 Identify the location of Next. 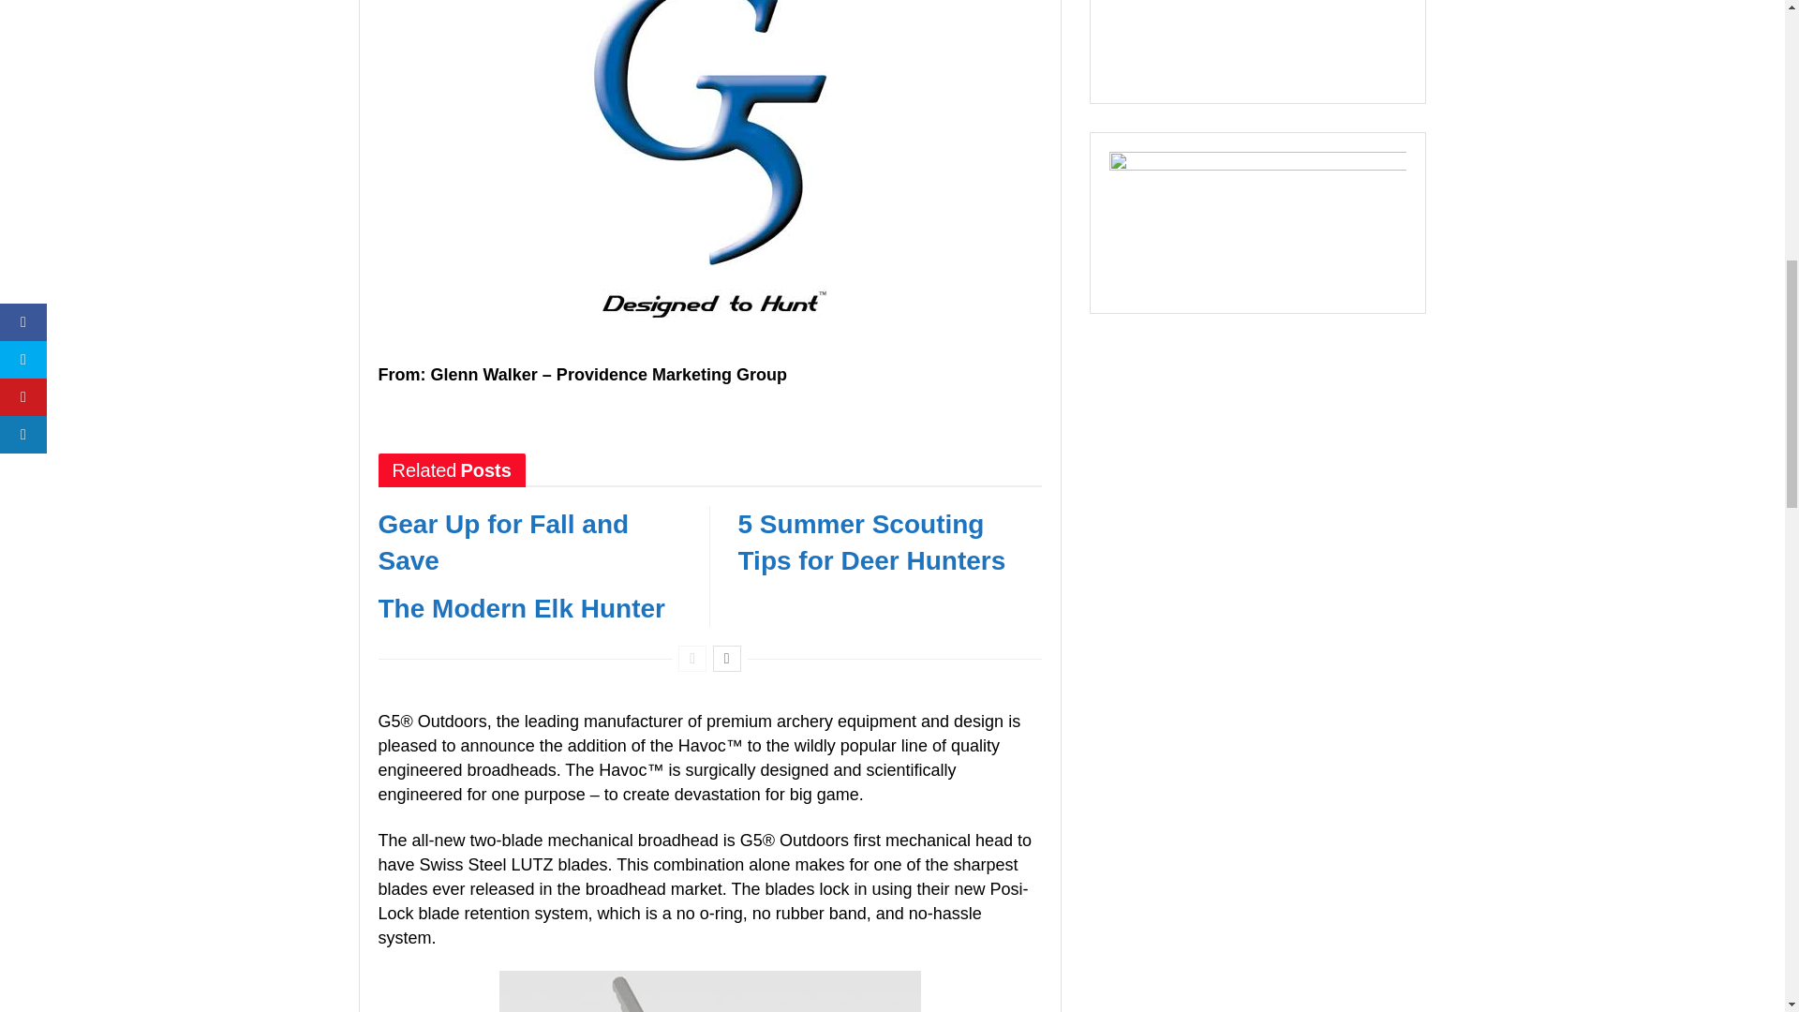
(727, 659).